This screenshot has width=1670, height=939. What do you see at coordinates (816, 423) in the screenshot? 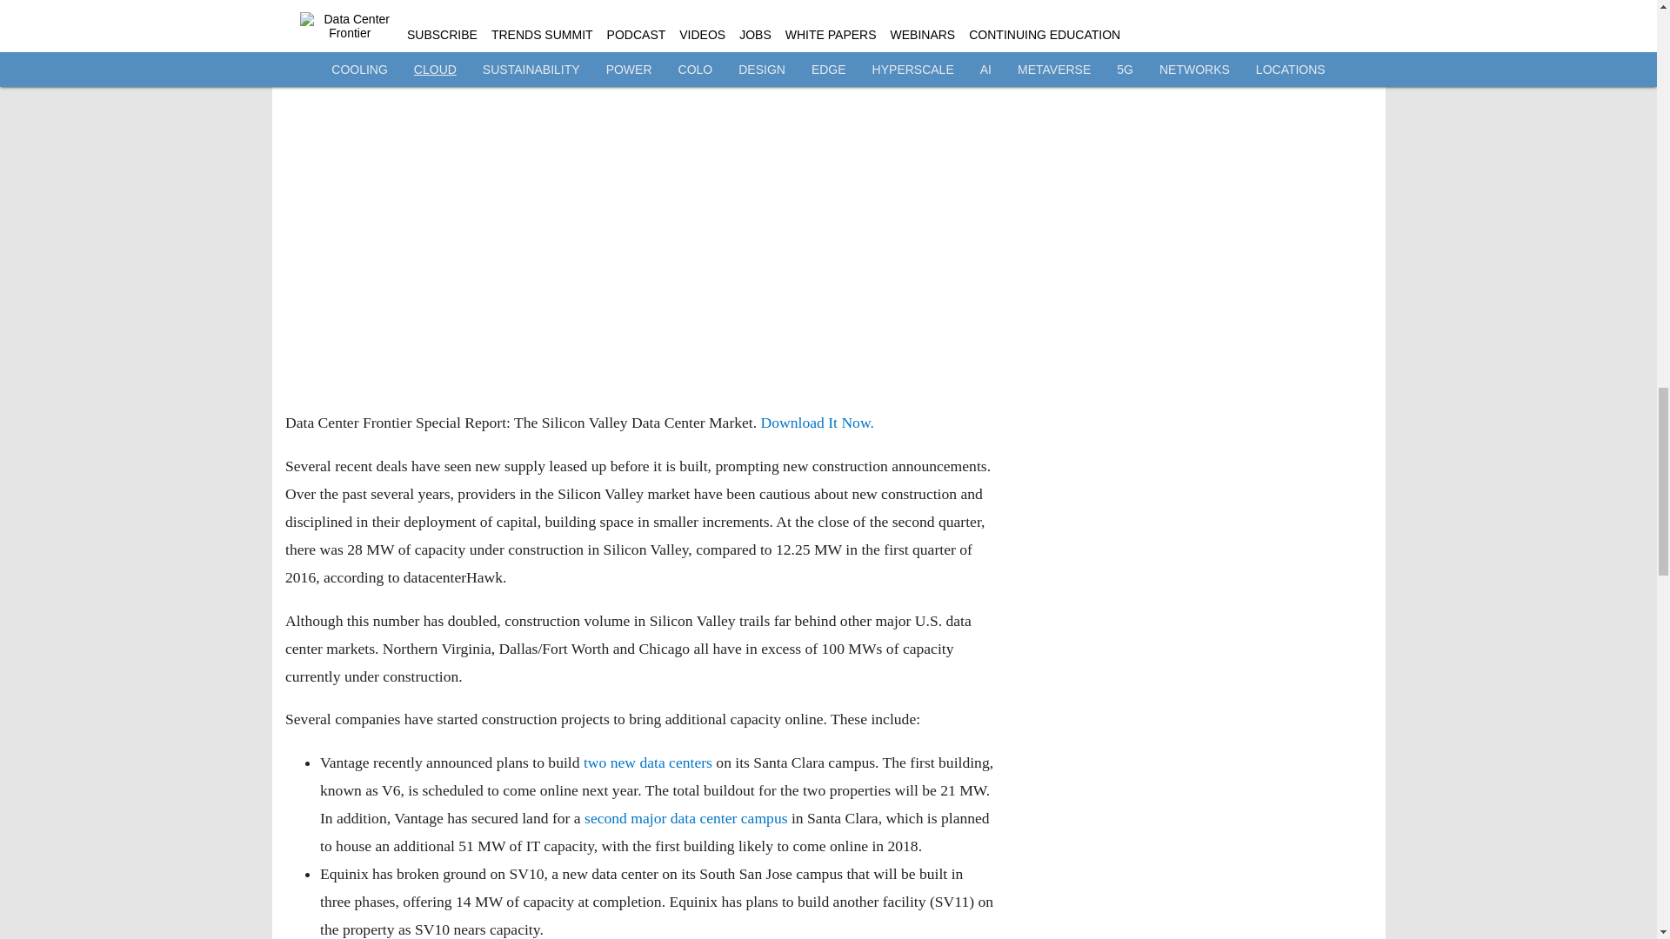
I see `Download It Now.` at bounding box center [816, 423].